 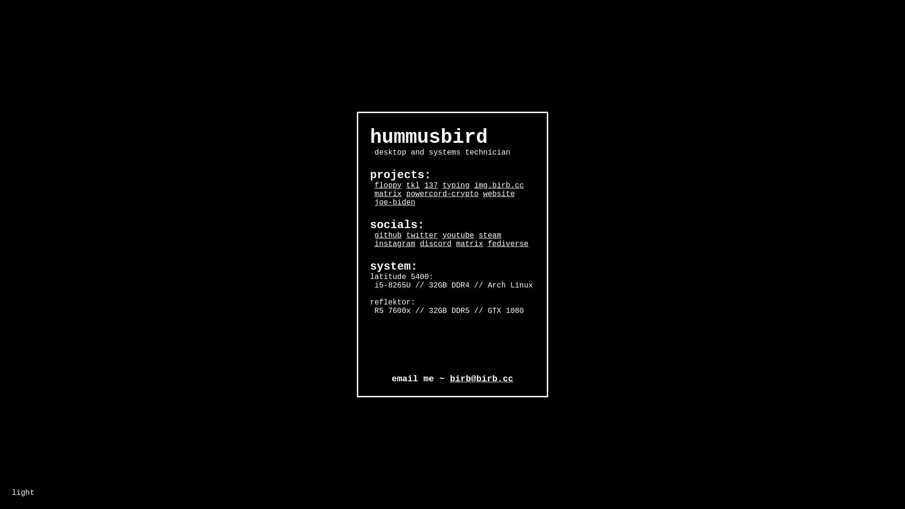 I want to click on tkl, so click(x=413, y=186).